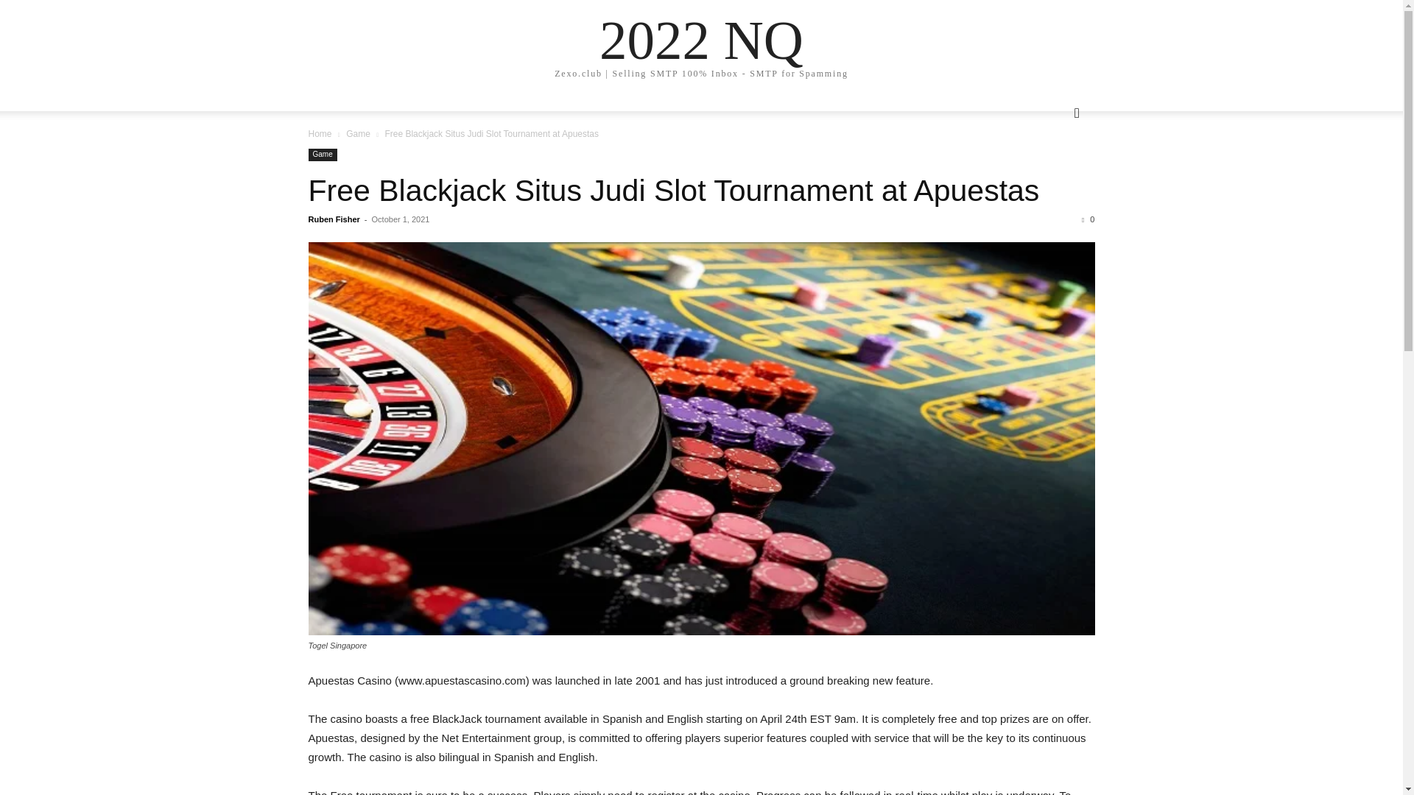  I want to click on 0, so click(1088, 219).